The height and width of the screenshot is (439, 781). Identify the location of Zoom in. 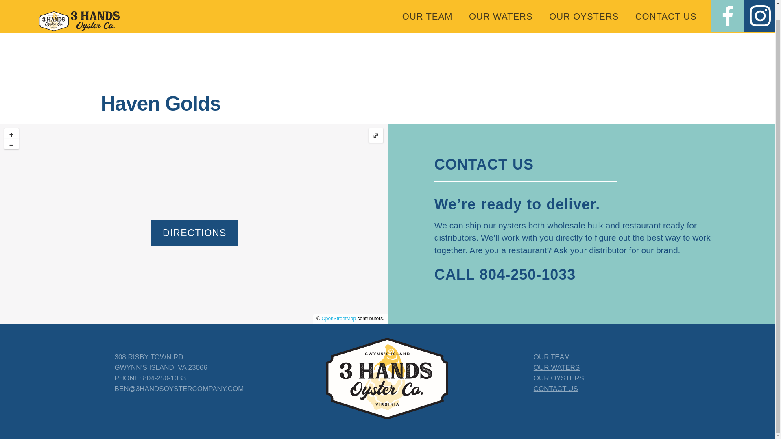
(11, 133).